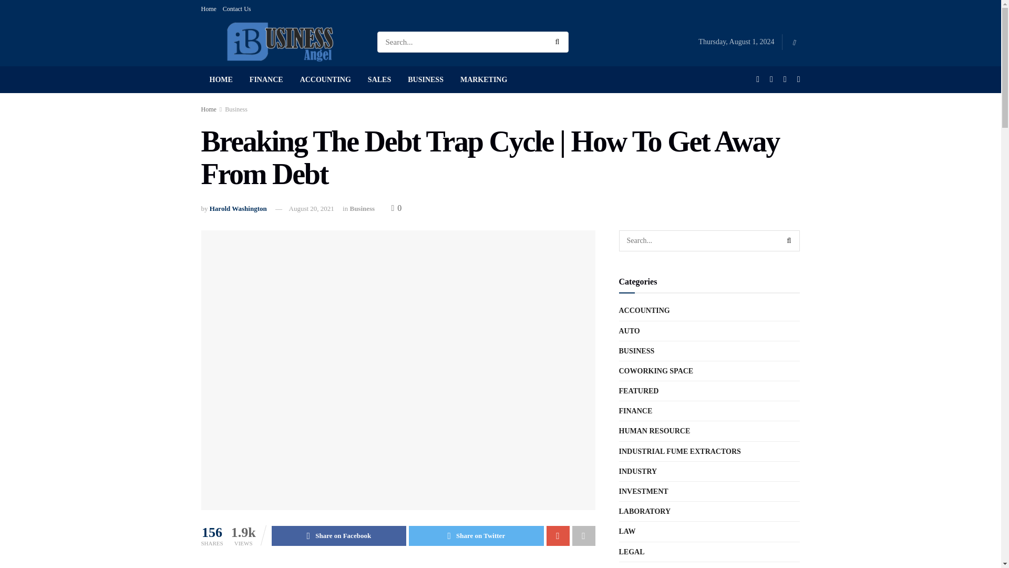  Describe the element at coordinates (338, 535) in the screenshot. I see `Share on Facebook` at that location.